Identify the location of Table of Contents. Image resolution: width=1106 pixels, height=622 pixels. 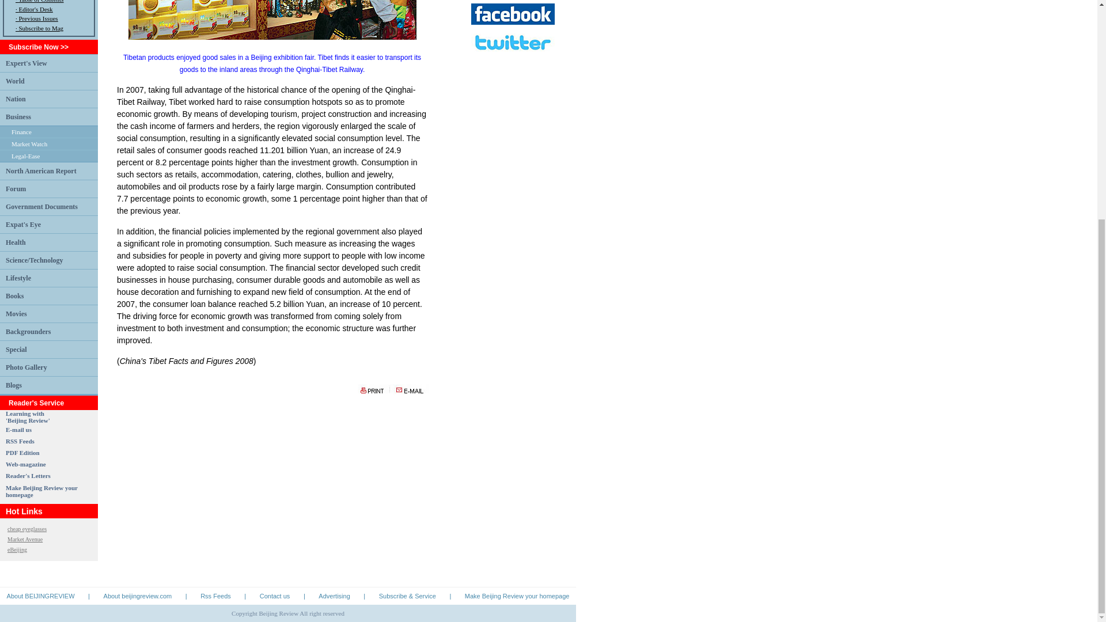
(40, 1).